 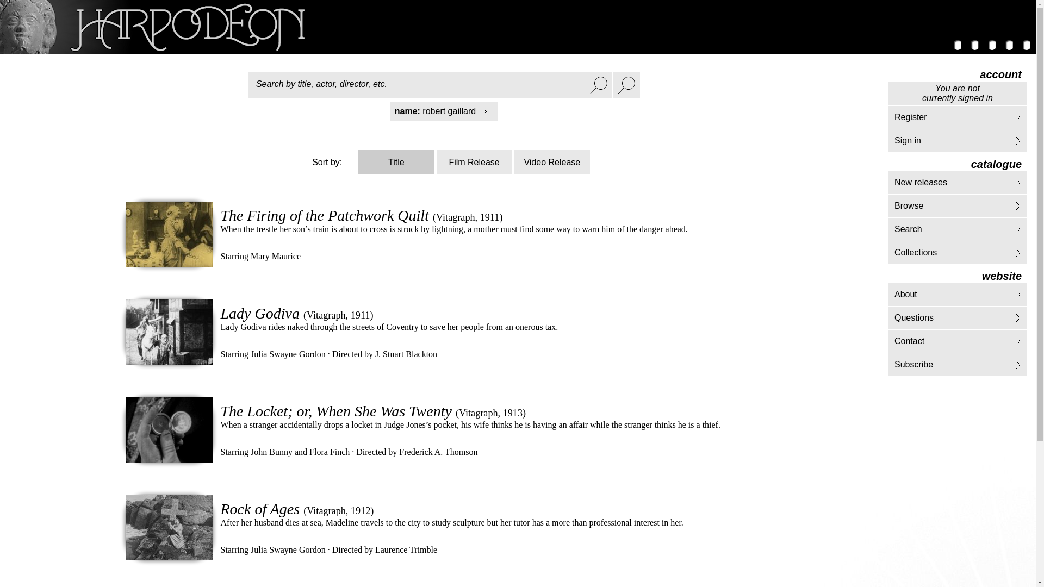 What do you see at coordinates (625, 85) in the screenshot?
I see `New search` at bounding box center [625, 85].